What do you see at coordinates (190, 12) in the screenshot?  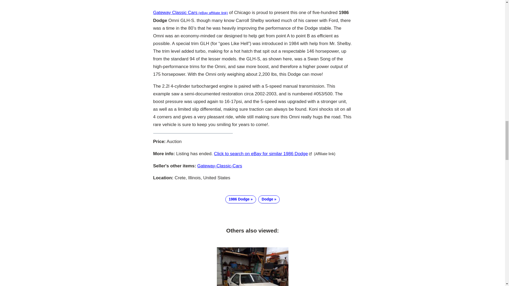 I see `Gateway Classic Cars` at bounding box center [190, 12].